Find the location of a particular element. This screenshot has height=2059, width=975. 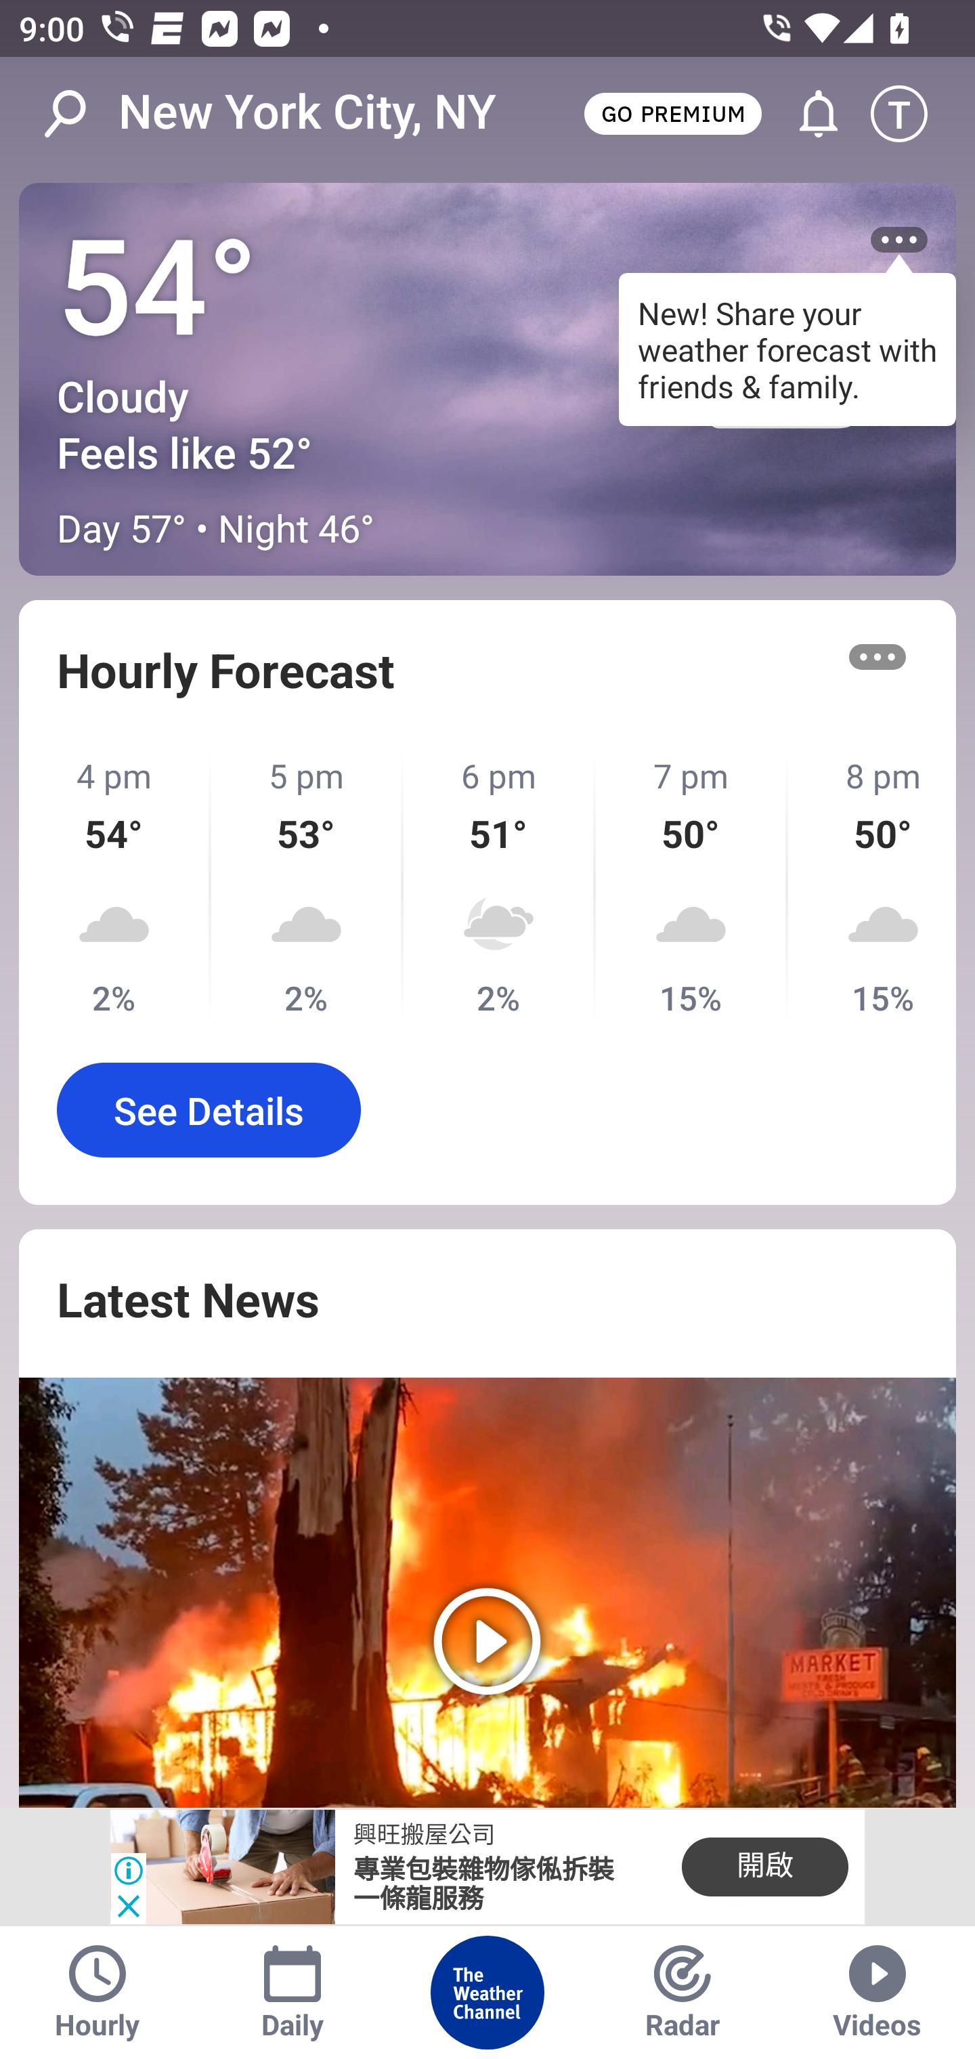

See Details is located at coordinates (209, 1109).